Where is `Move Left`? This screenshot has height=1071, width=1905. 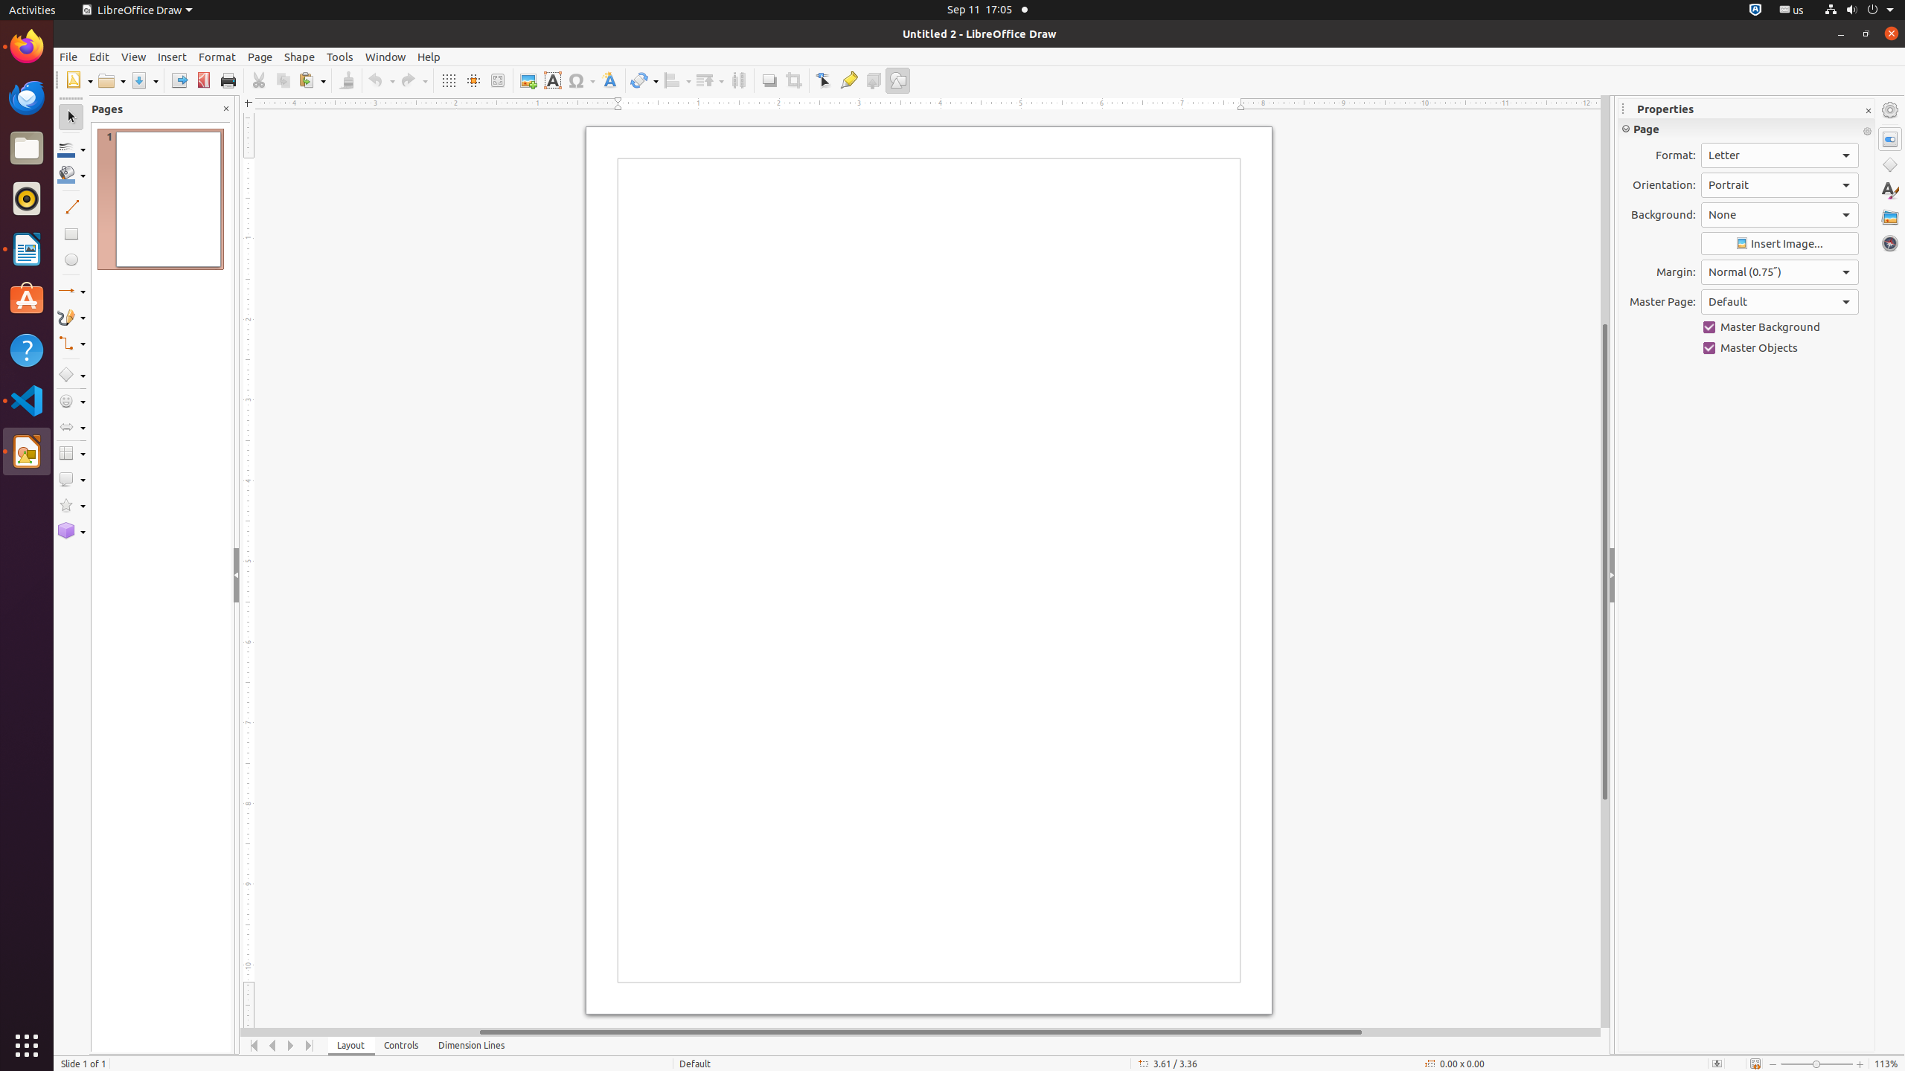 Move Left is located at coordinates (272, 1046).